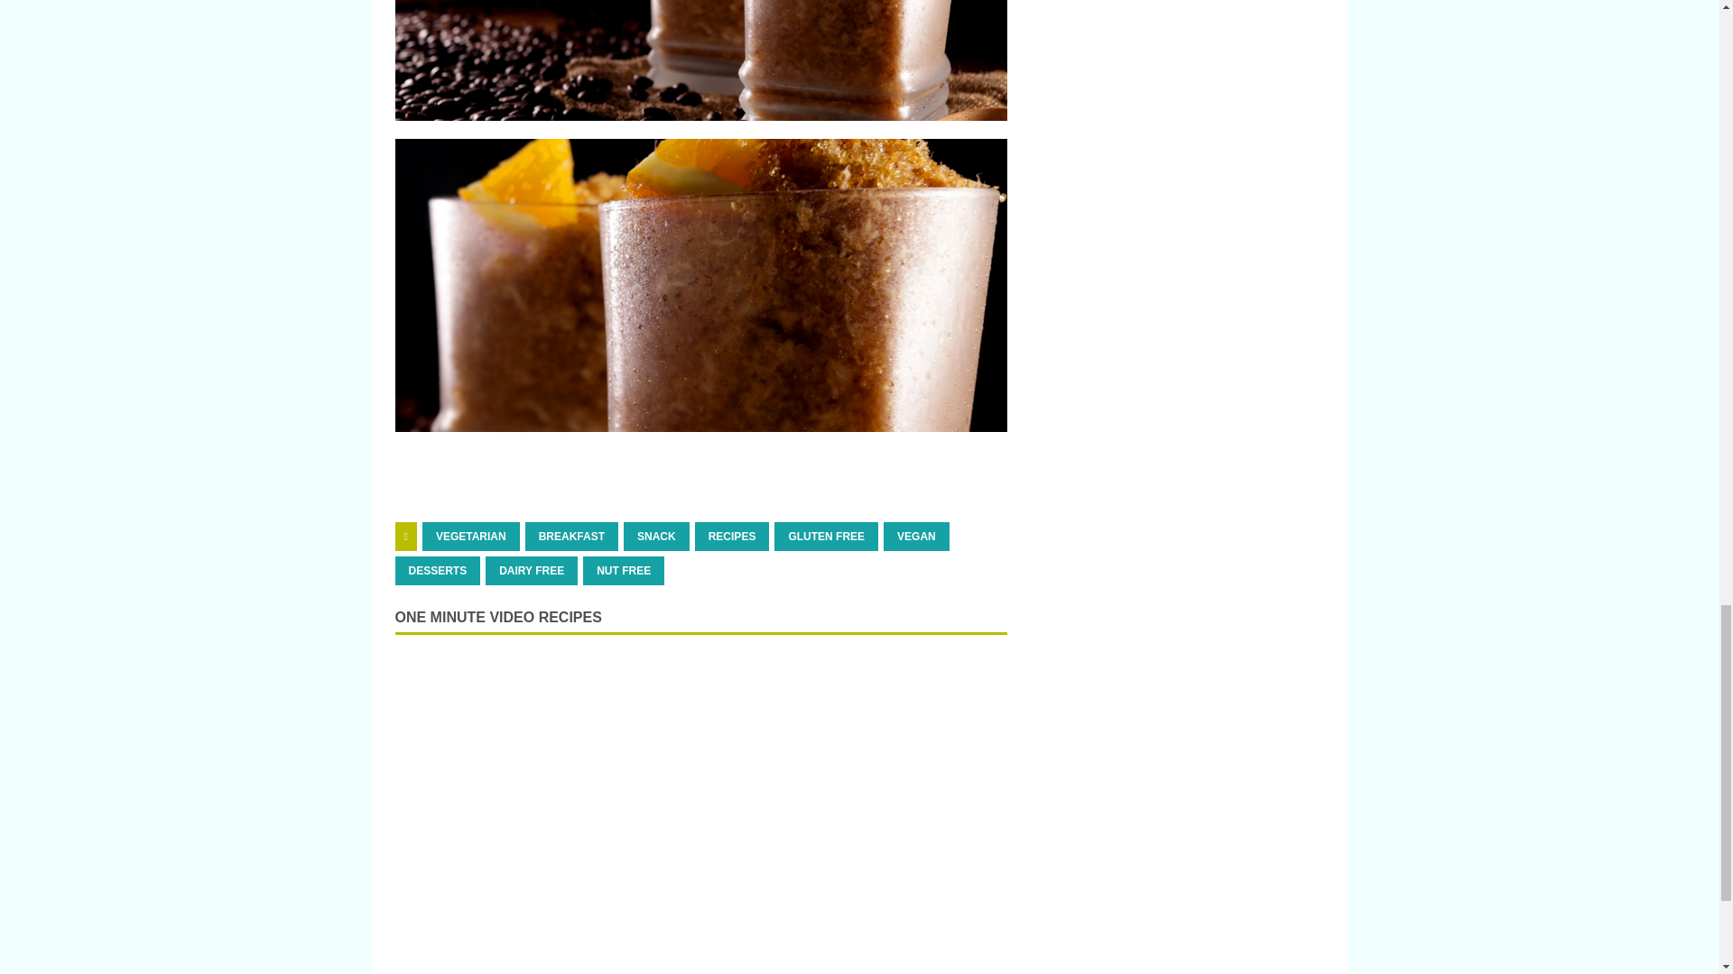 This screenshot has height=974, width=1733. What do you see at coordinates (438, 570) in the screenshot?
I see `DESSERTS` at bounding box center [438, 570].